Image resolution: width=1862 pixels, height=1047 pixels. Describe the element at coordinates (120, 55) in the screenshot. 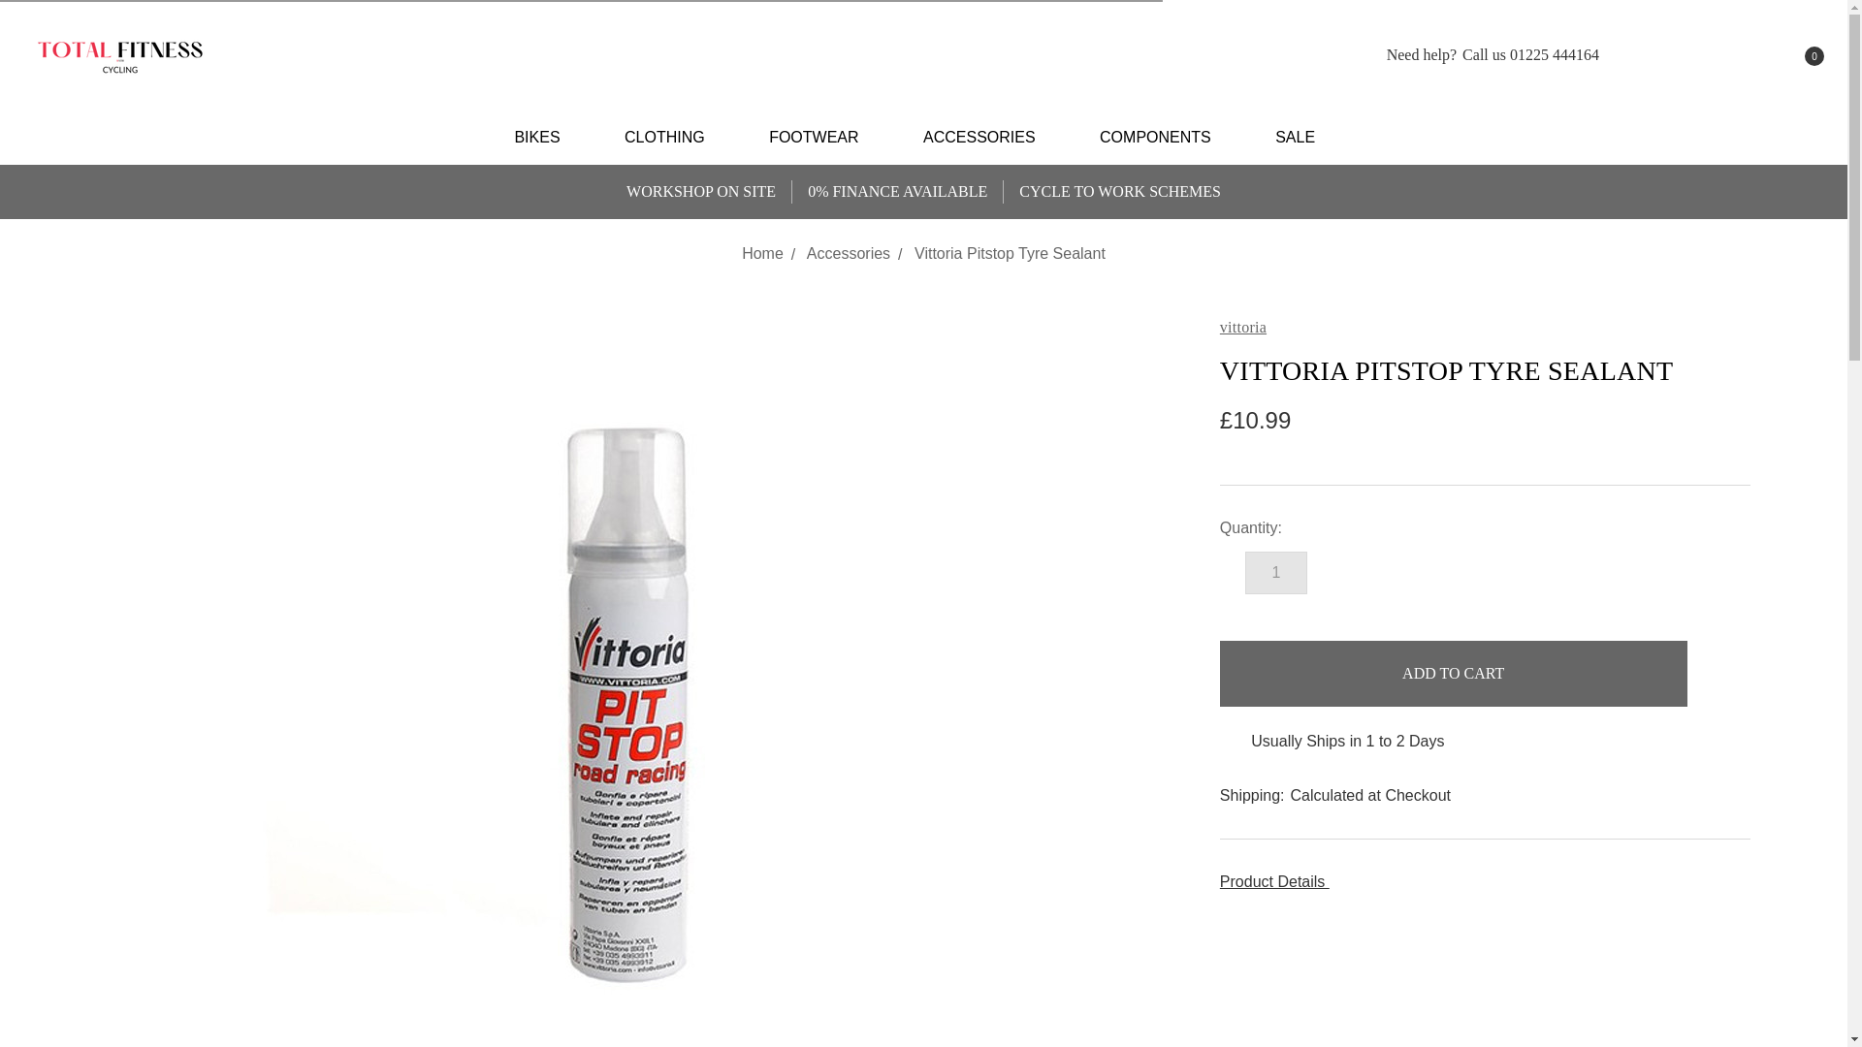

I see `Total Fitness` at that location.